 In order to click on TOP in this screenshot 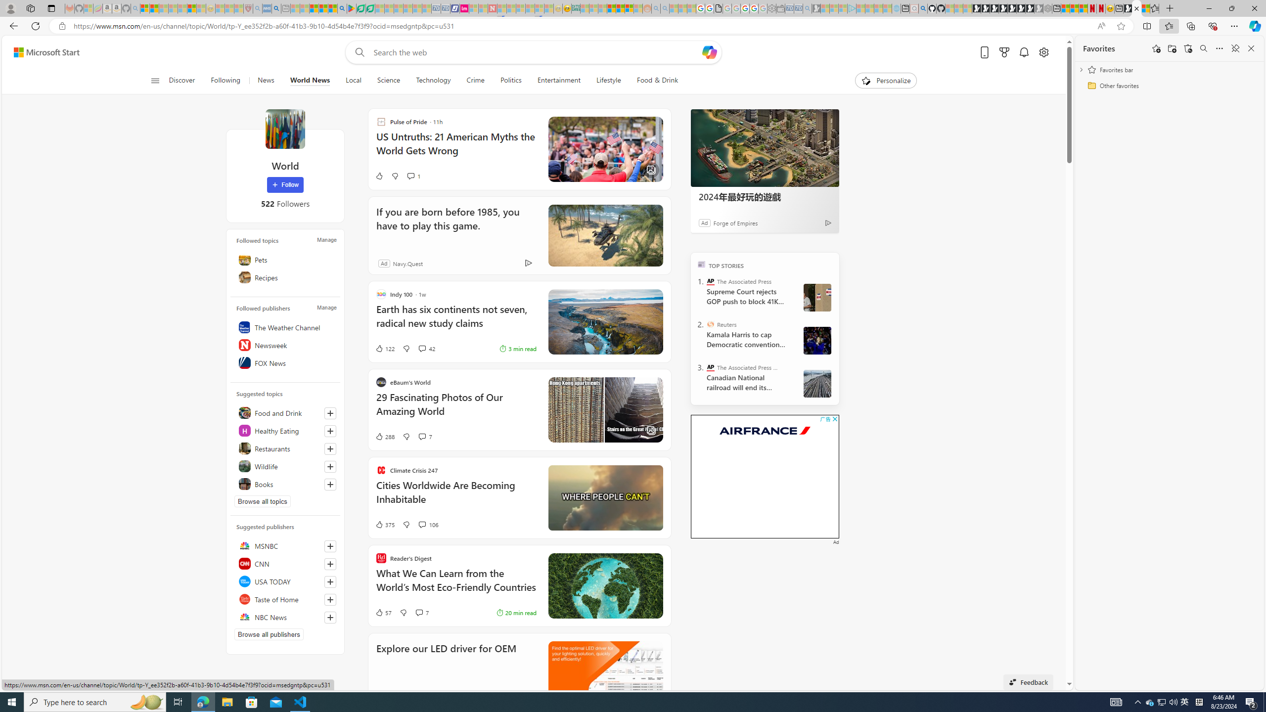, I will do `click(701, 264)`.